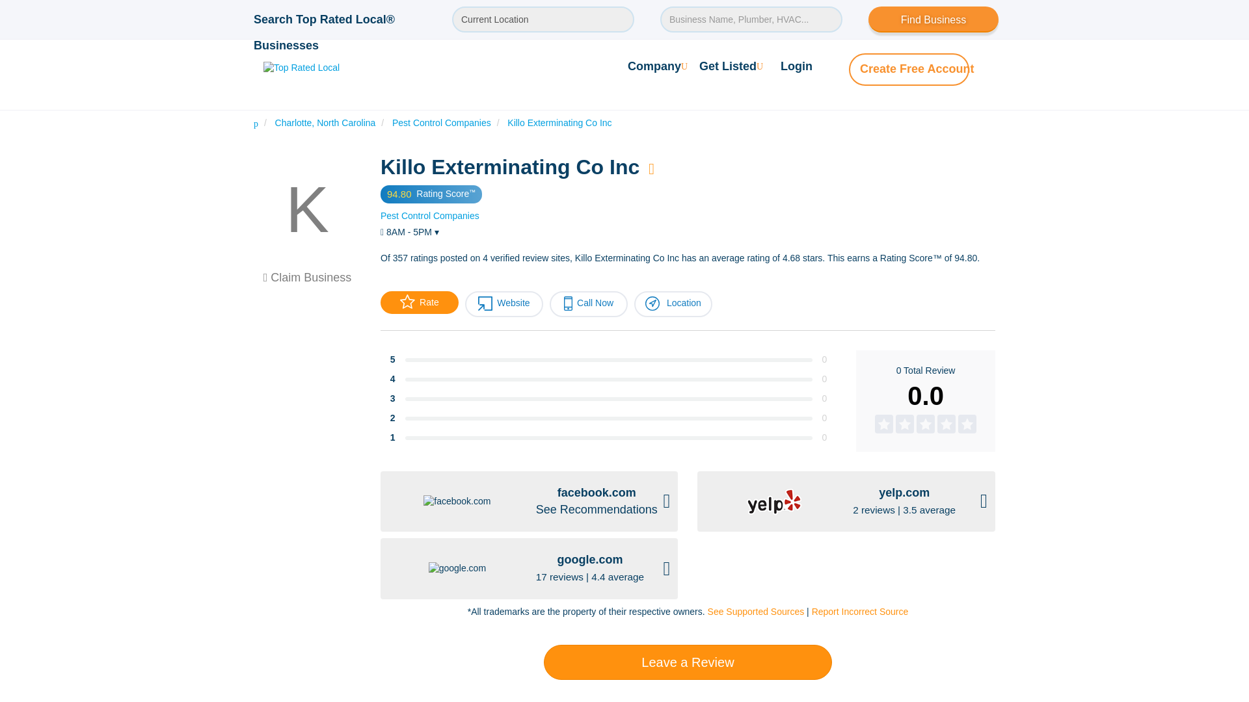  What do you see at coordinates (256, 122) in the screenshot?
I see `Home` at bounding box center [256, 122].